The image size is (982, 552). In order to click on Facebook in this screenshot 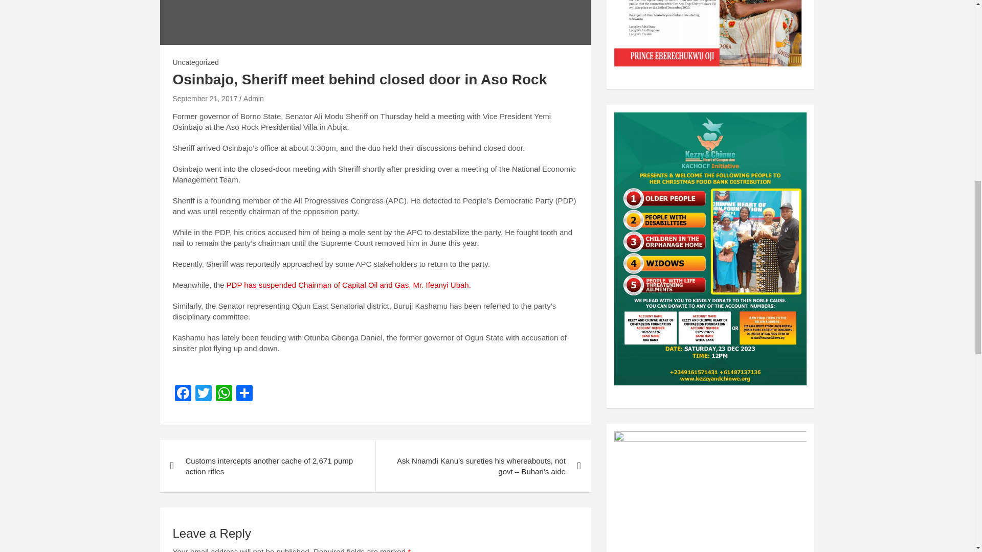, I will do `click(183, 394)`.